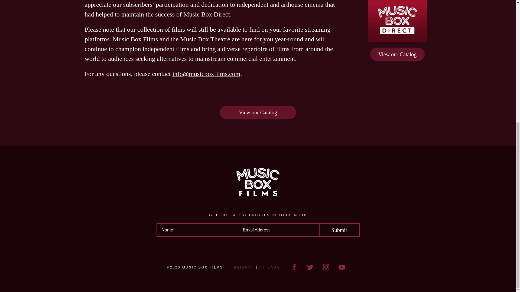  I want to click on SITEMAP, so click(270, 267).